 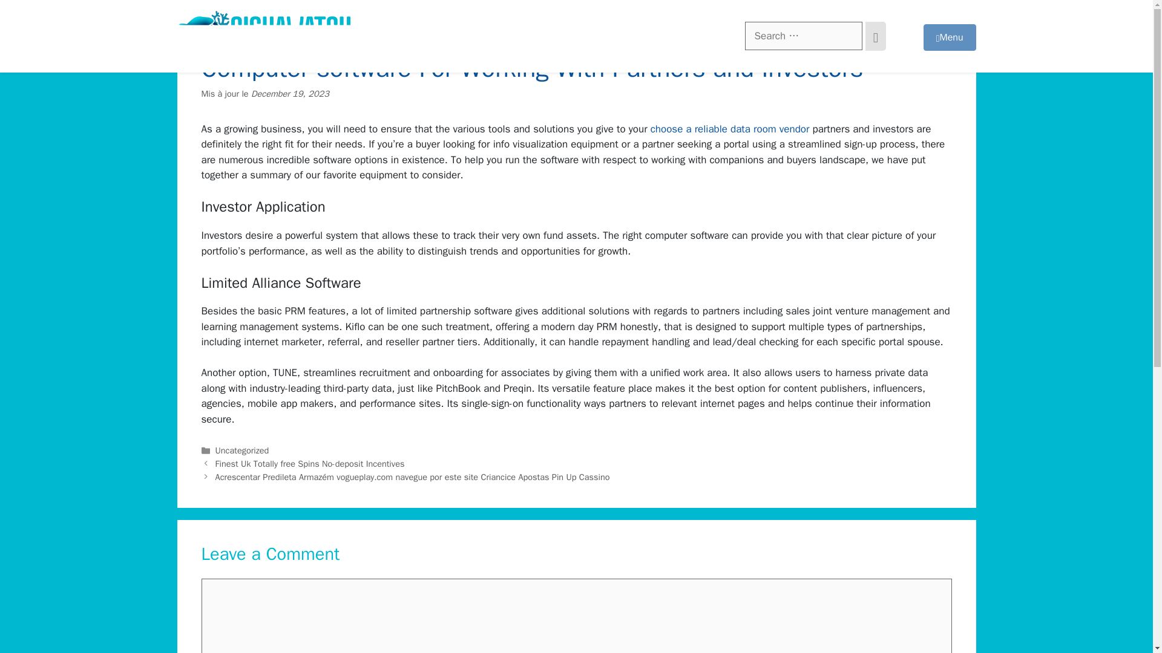 I want to click on Finest Uk Totally free Spins No-deposit Incentives, so click(x=310, y=464).